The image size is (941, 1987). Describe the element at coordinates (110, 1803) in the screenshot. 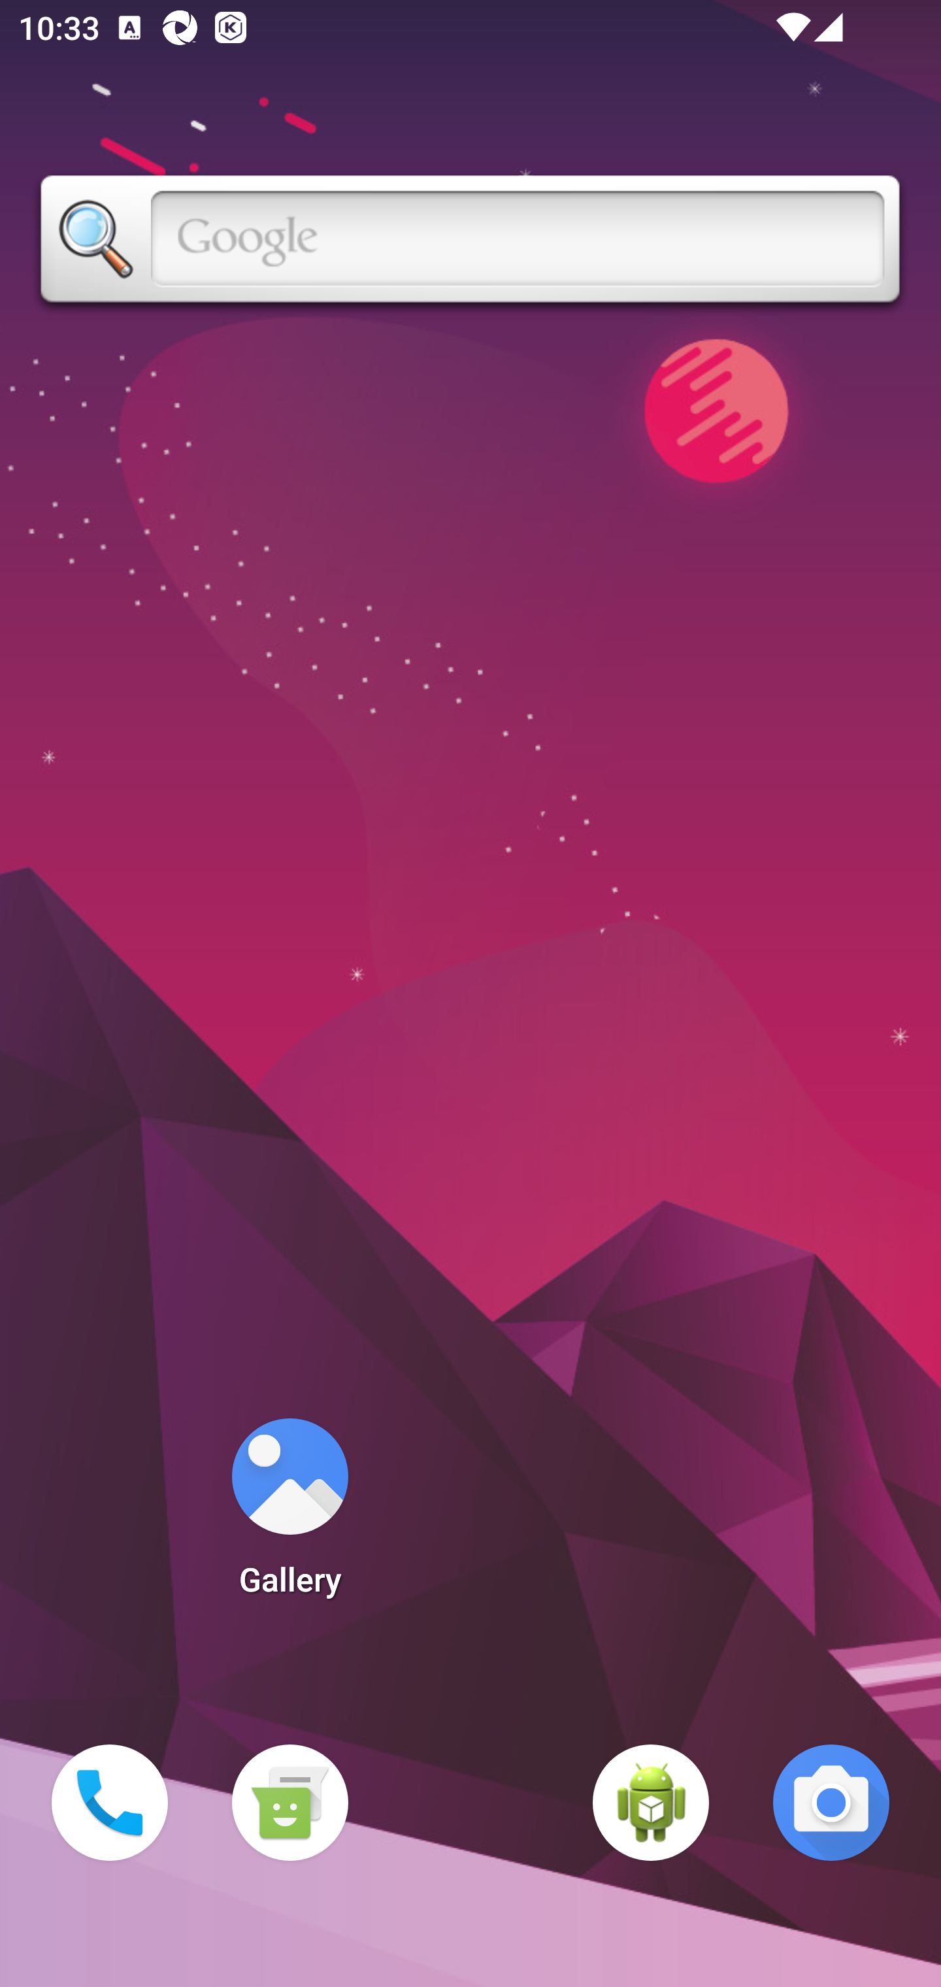

I see `Phone` at that location.